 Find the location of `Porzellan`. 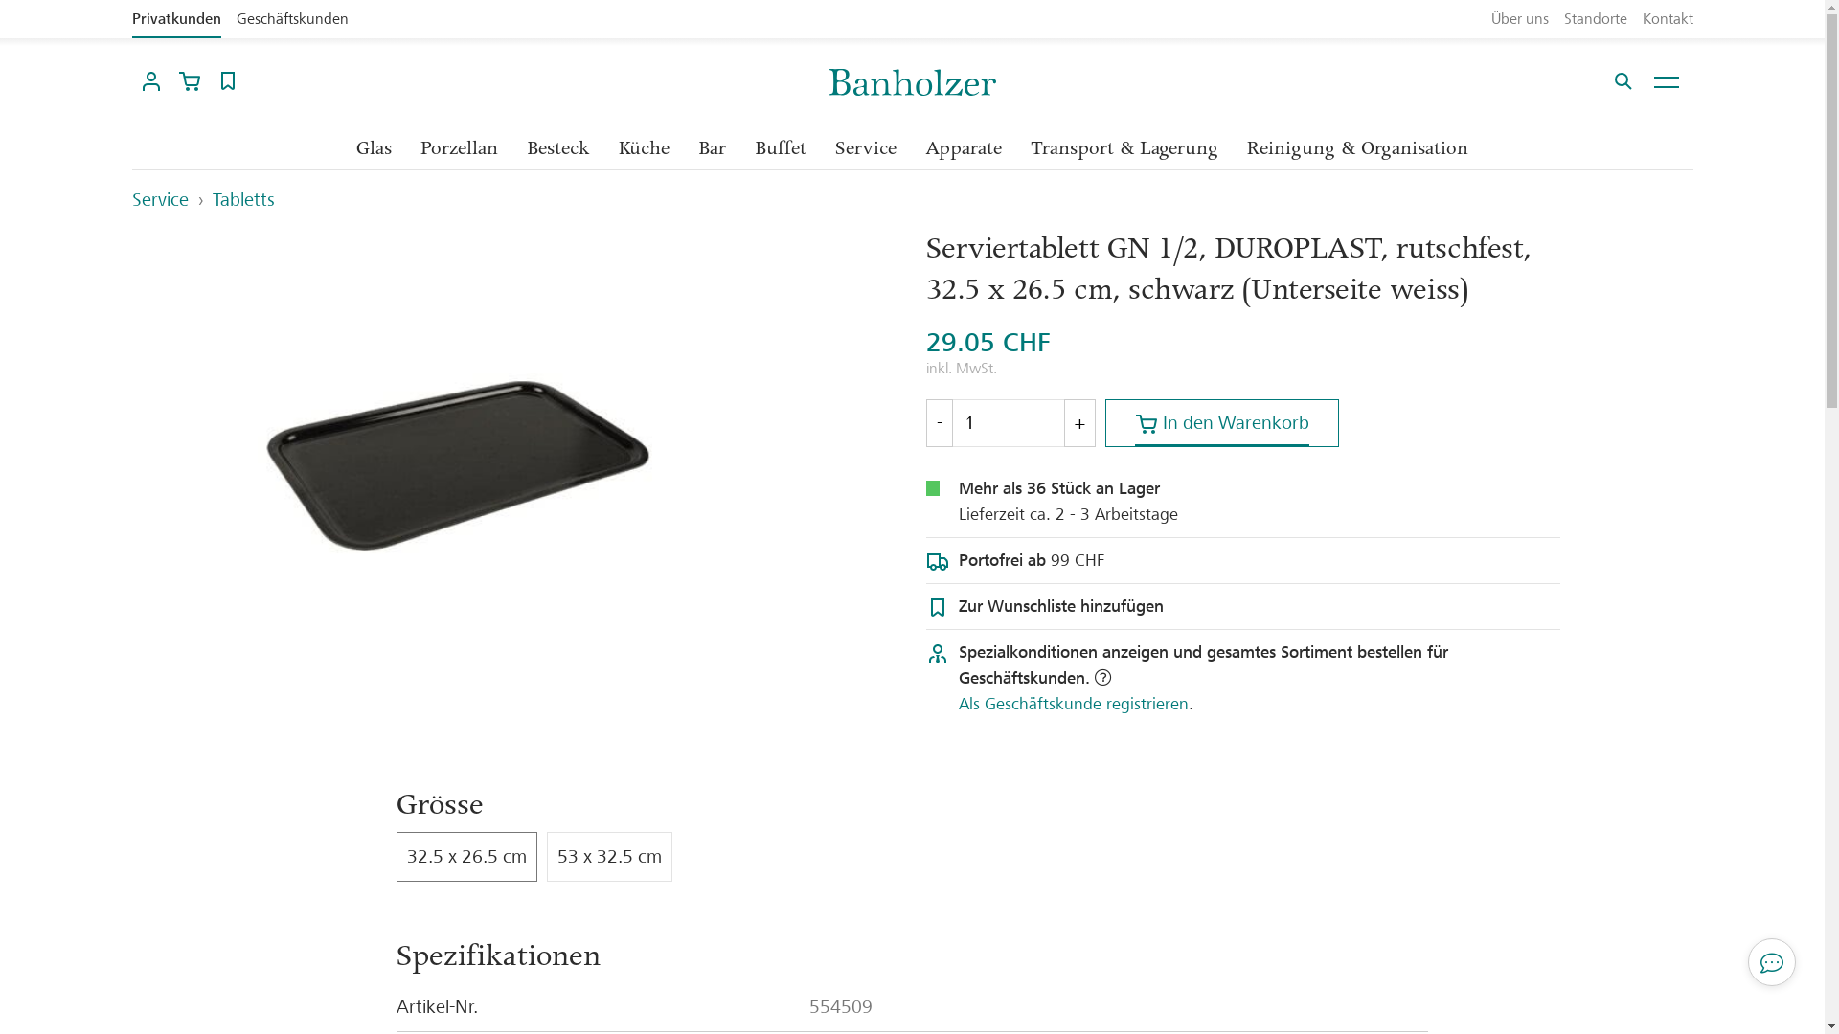

Porzellan is located at coordinates (460, 149).